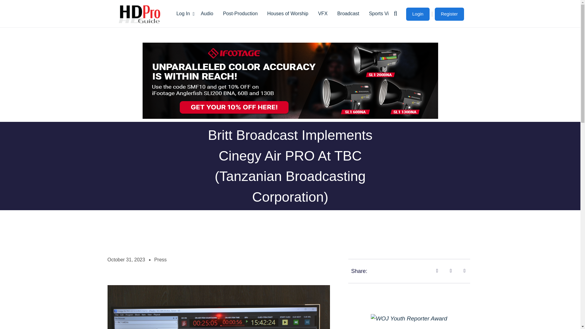 This screenshot has width=585, height=329. Describe the element at coordinates (417, 14) in the screenshot. I see `Login` at that location.